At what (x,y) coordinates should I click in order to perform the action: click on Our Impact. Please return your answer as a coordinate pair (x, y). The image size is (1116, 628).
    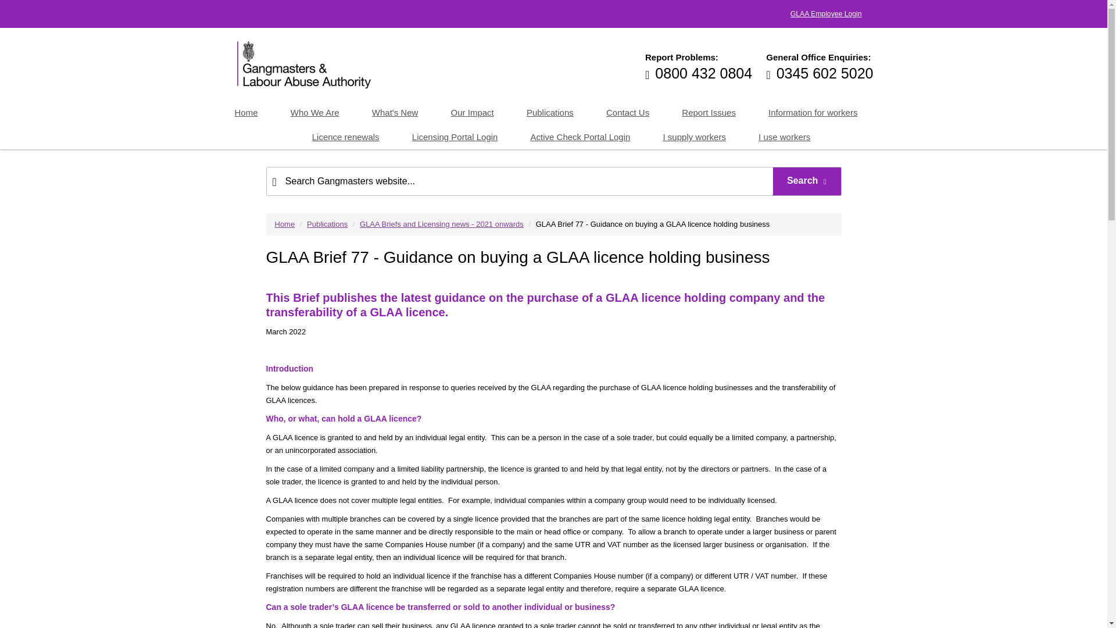
    Looking at the image, I should click on (472, 112).